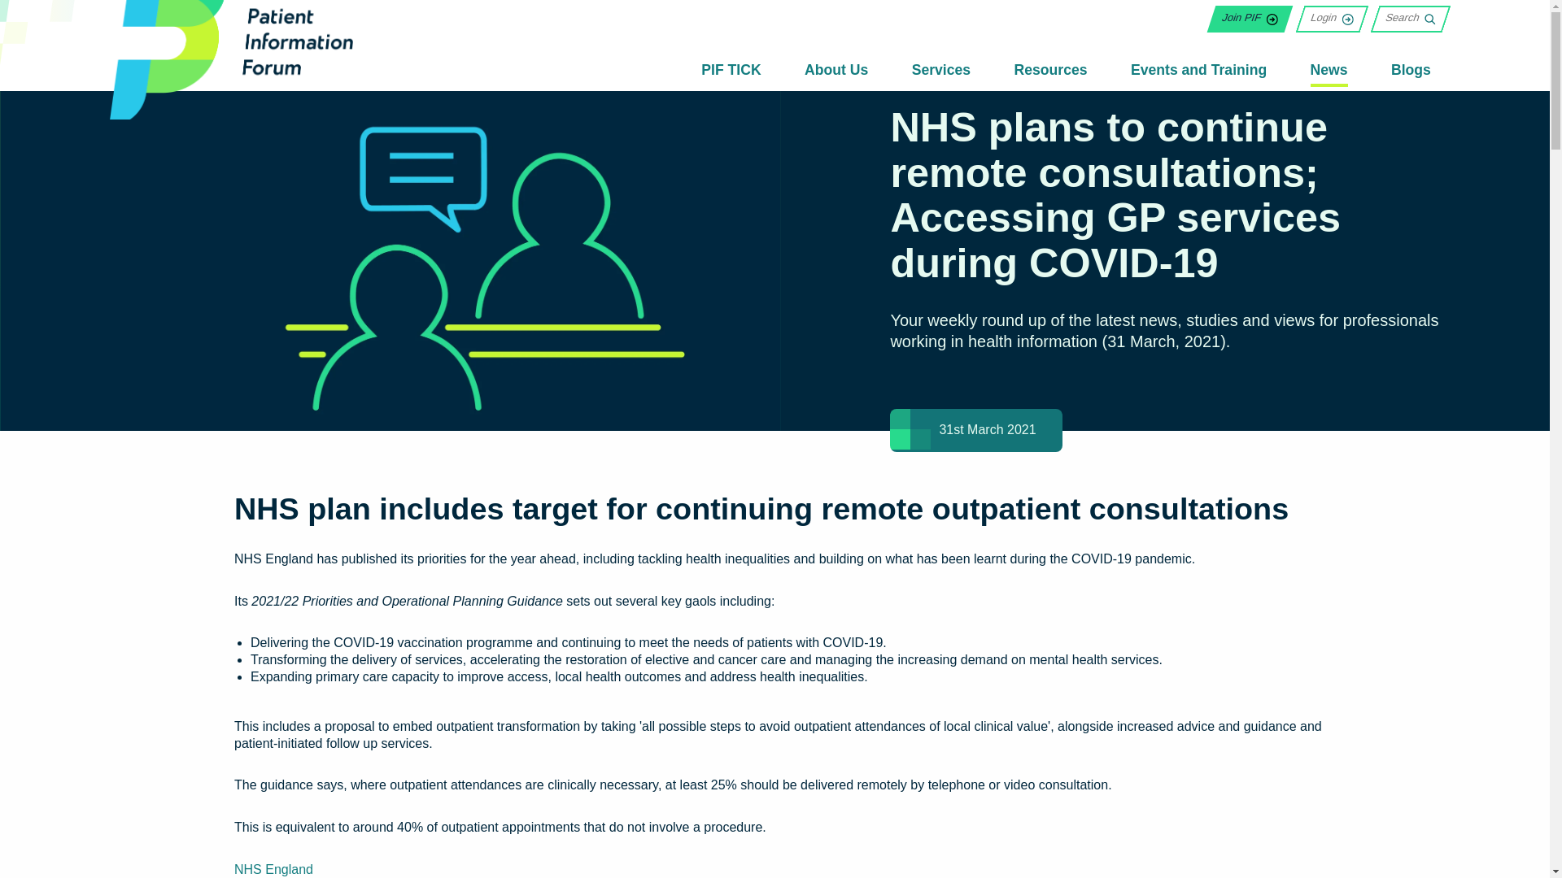 Image resolution: width=1562 pixels, height=878 pixels. What do you see at coordinates (273, 868) in the screenshot?
I see `NHS England` at bounding box center [273, 868].